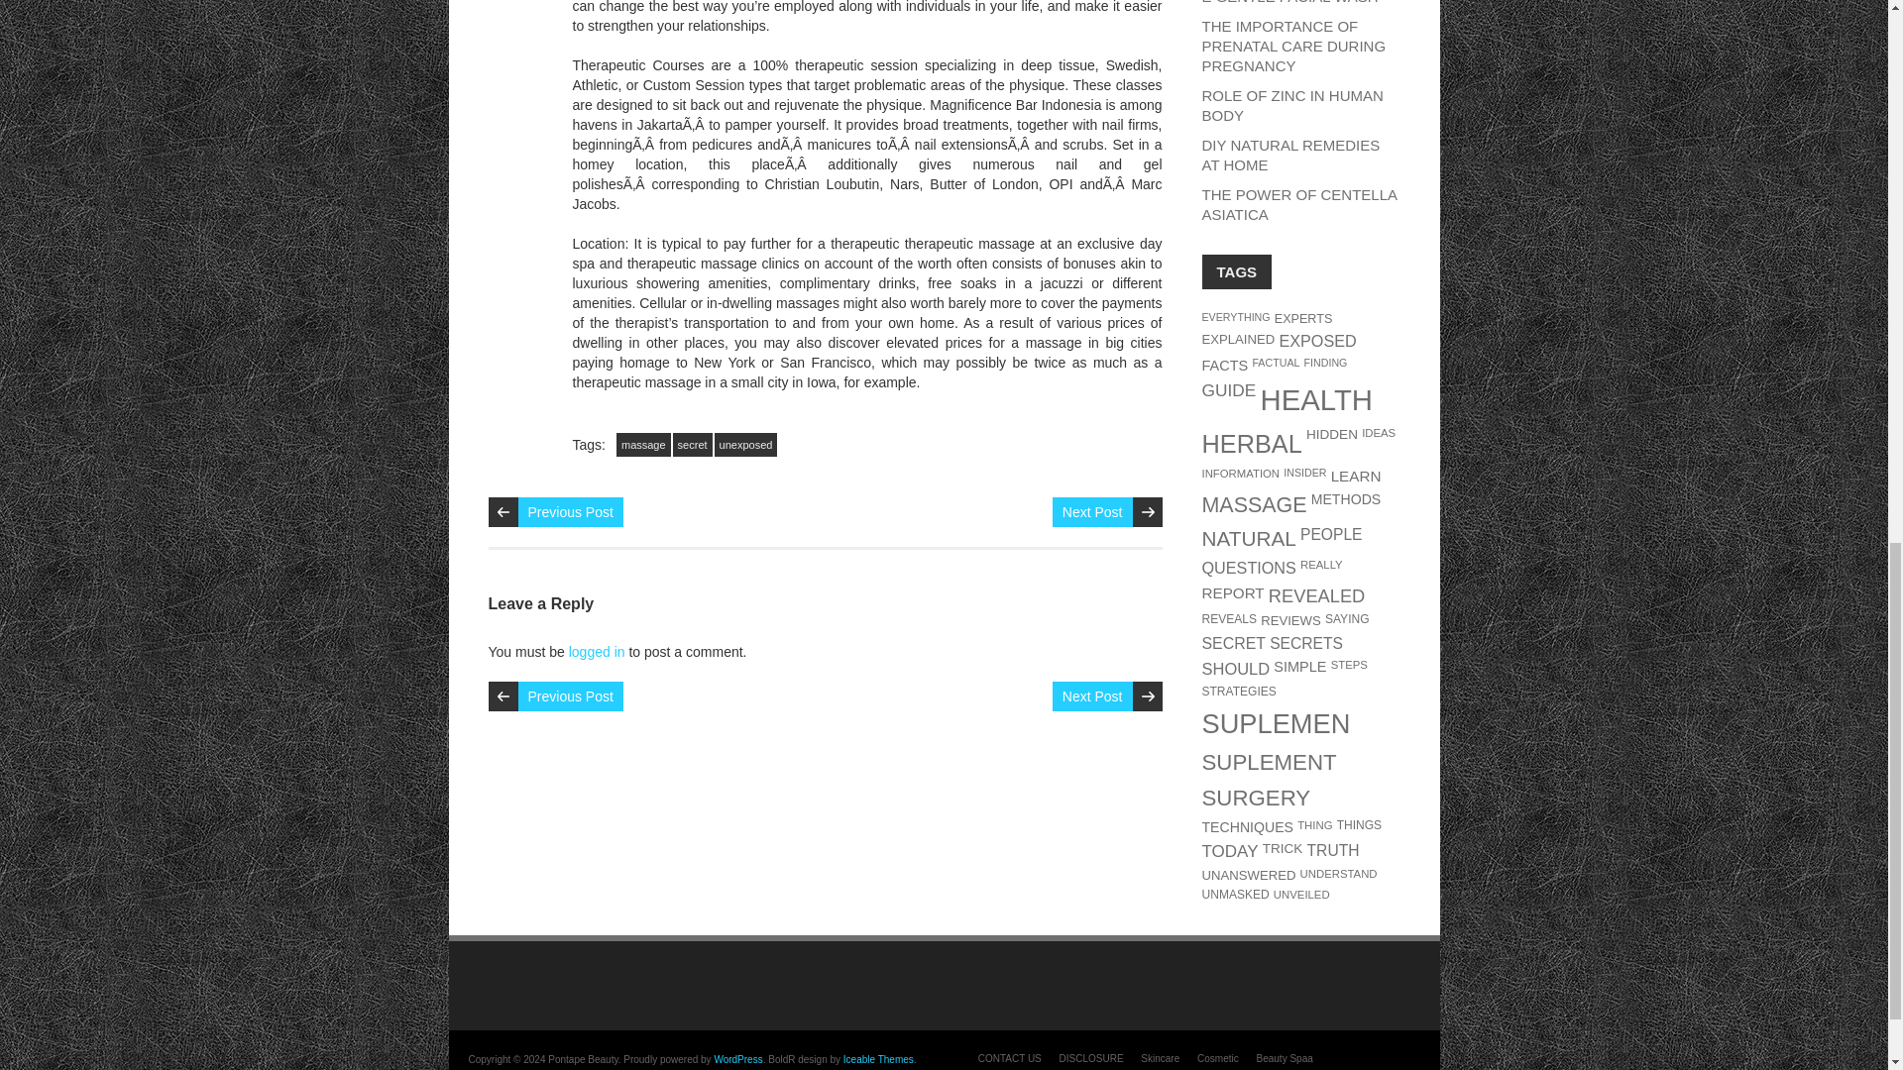 This screenshot has width=1903, height=1070. I want to click on Semantic Personal Publishing Platform, so click(737, 1058).